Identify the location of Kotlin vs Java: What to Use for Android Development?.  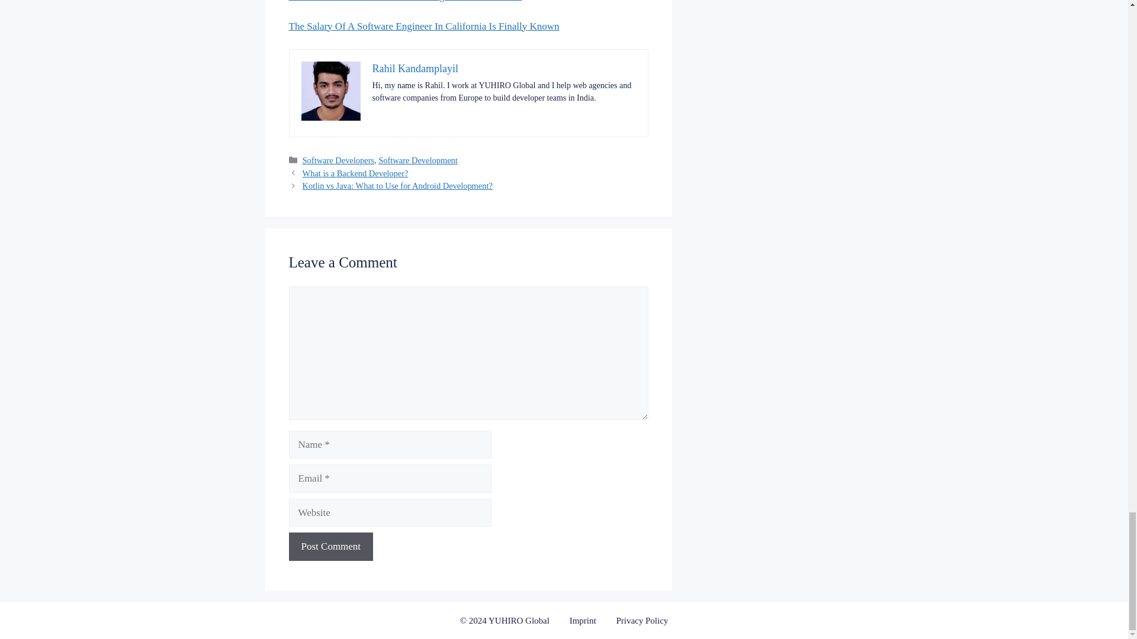
(397, 185).